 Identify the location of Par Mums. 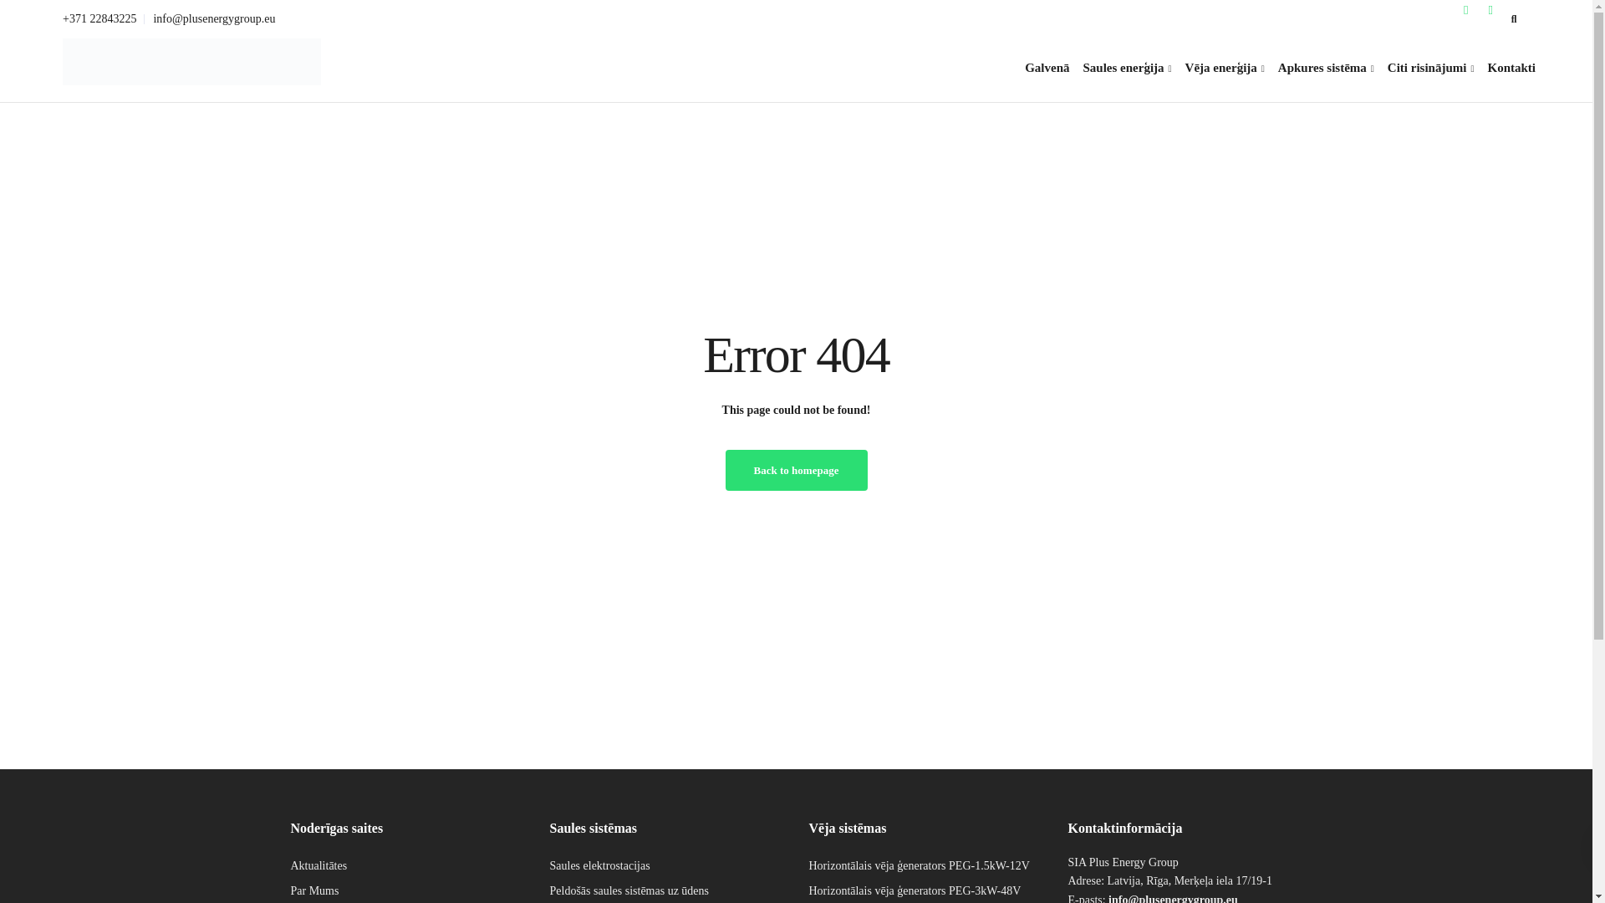
(314, 891).